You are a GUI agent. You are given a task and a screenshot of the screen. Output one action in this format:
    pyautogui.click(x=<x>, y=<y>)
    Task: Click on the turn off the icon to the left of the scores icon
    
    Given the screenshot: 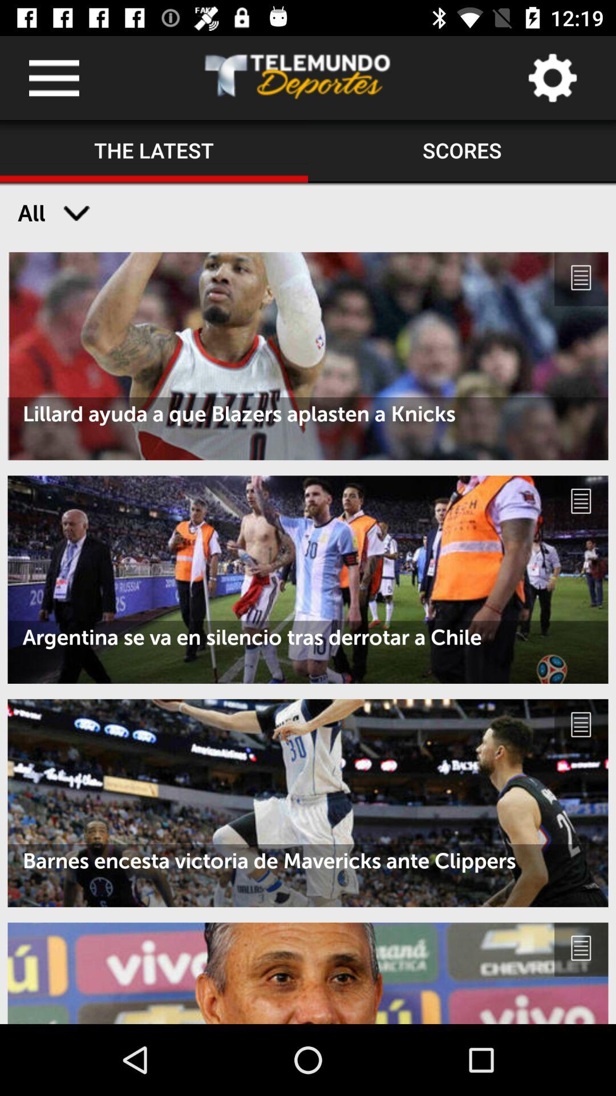 What is the action you would take?
    pyautogui.click(x=154, y=151)
    